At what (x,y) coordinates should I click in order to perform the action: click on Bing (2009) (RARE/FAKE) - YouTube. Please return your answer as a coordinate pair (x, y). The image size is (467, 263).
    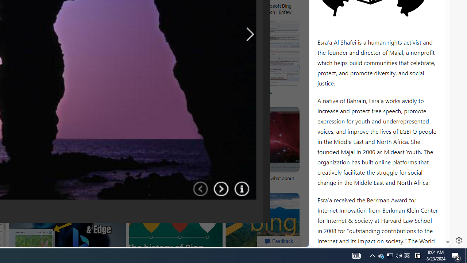
    Looking at the image, I should click on (126, 92).